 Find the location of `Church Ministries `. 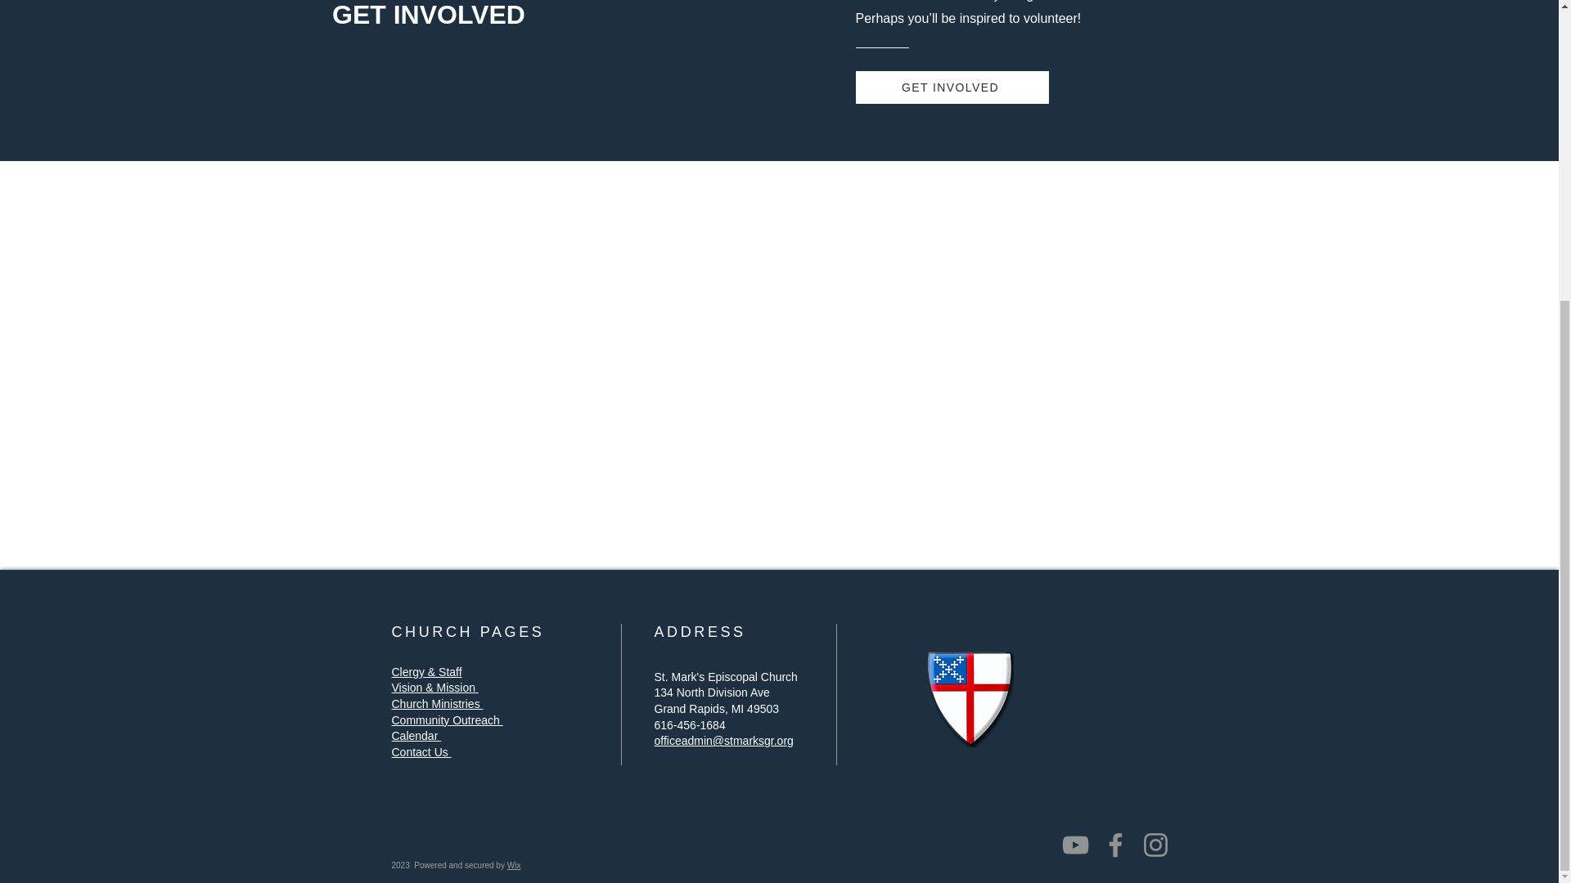

Church Ministries  is located at coordinates (437, 704).